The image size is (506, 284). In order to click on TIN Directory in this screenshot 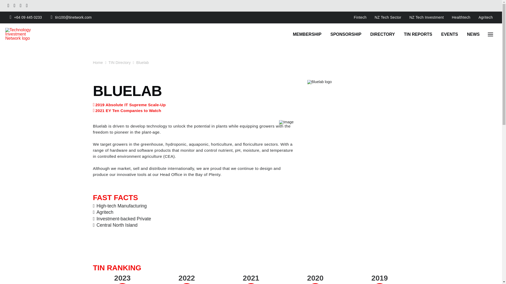, I will do `click(120, 63)`.